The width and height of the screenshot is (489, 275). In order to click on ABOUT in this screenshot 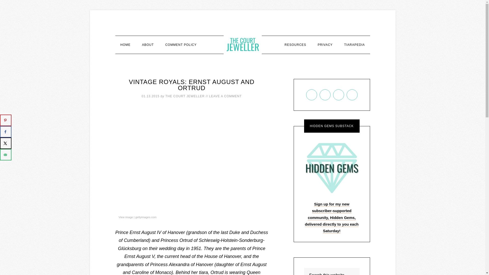, I will do `click(148, 45)`.